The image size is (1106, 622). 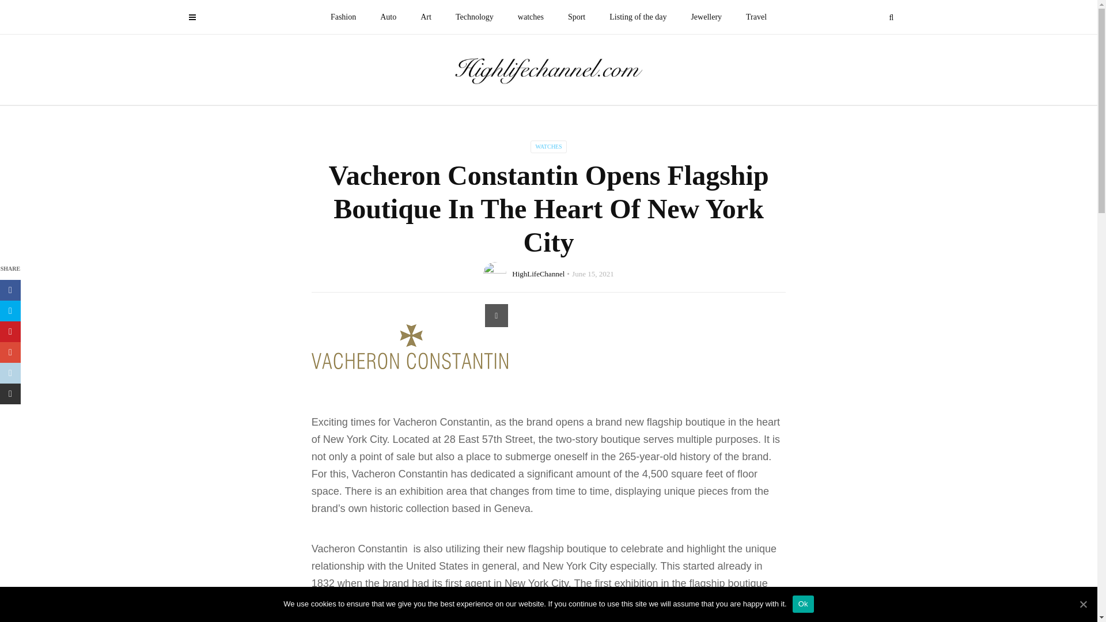 I want to click on Listing of the day, so click(x=638, y=17).